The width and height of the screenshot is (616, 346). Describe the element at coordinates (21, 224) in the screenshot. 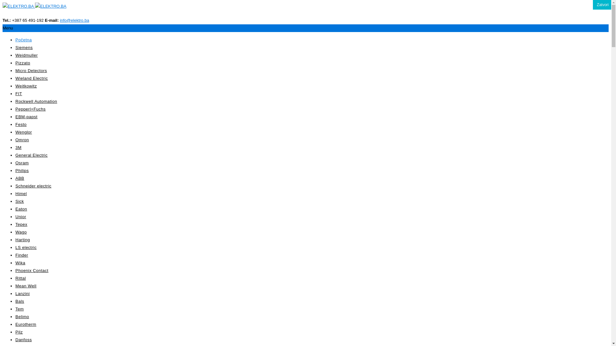

I see `Tepex` at that location.